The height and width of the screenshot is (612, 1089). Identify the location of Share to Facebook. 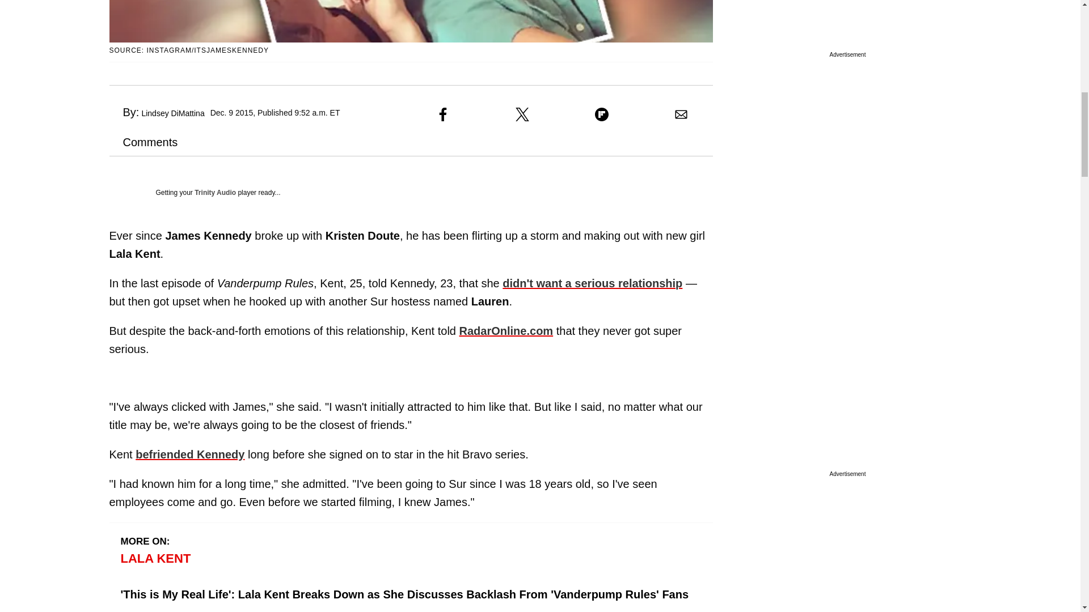
(442, 114).